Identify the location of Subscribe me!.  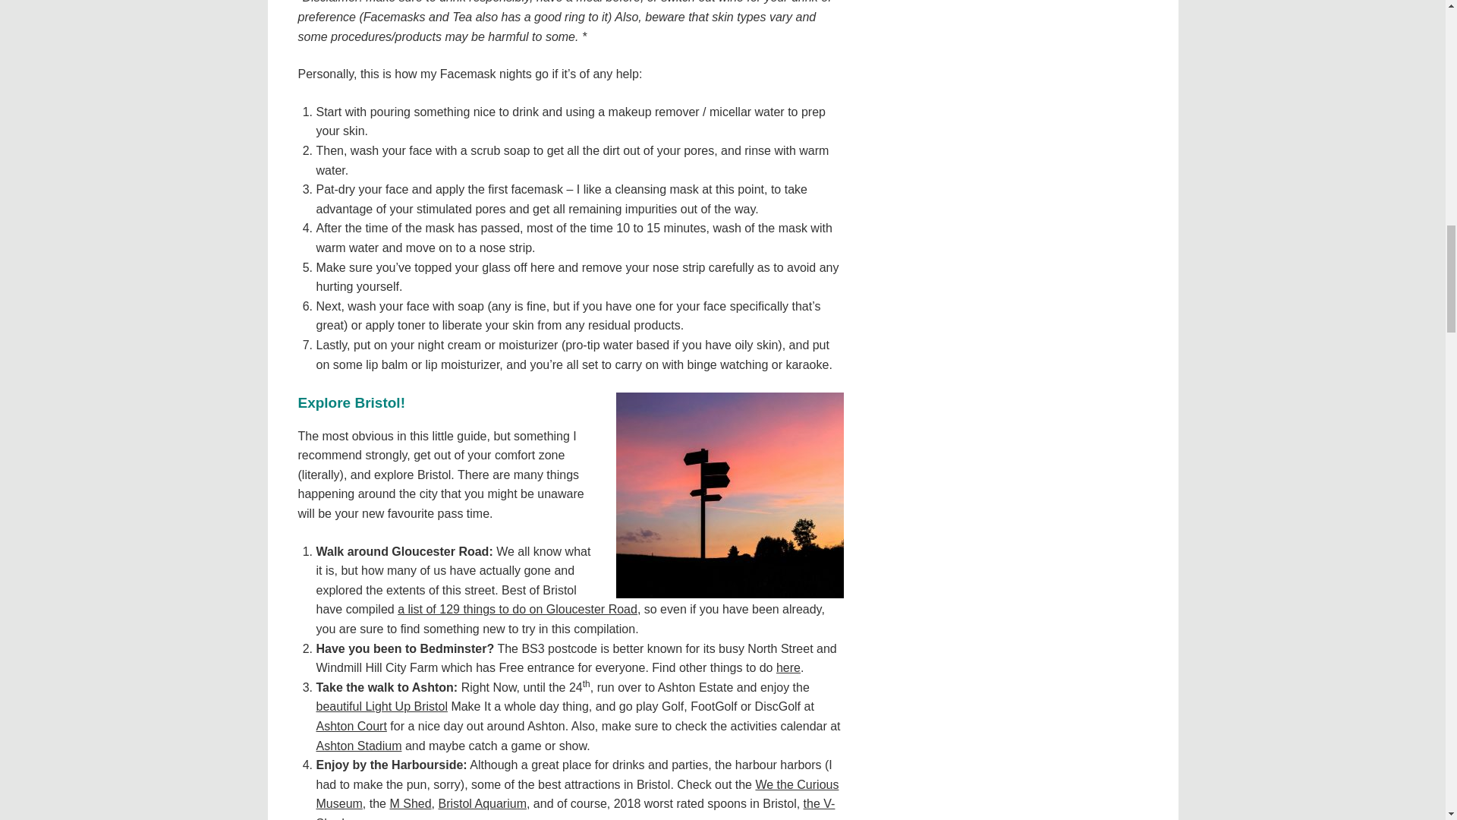
(1051, 292).